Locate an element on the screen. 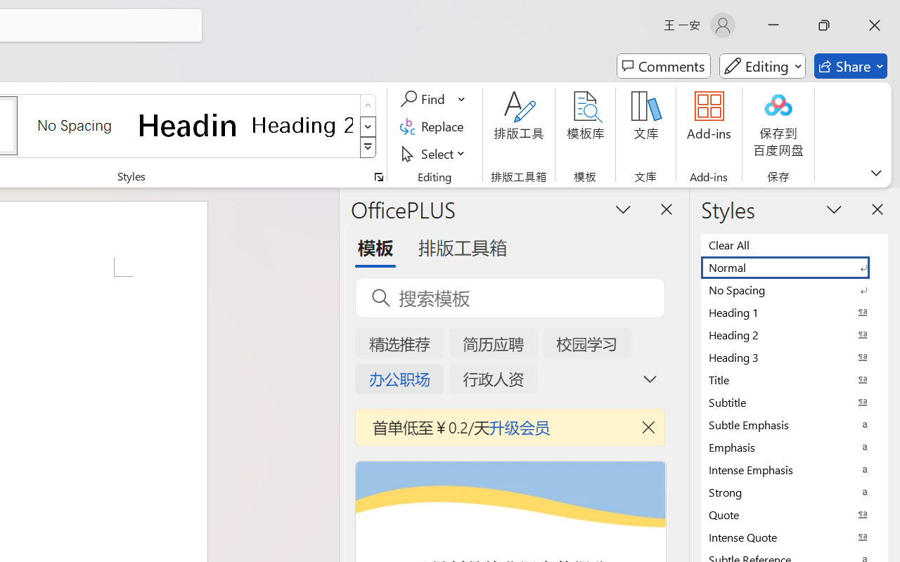 The height and width of the screenshot is (562, 900). Share is located at coordinates (851, 66).